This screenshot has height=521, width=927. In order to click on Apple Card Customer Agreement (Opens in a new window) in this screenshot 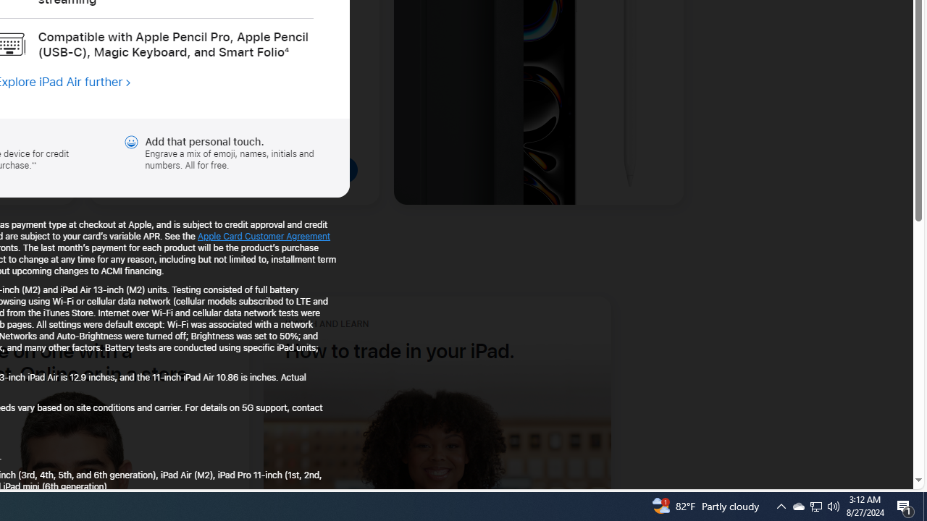, I will do `click(264, 236)`.